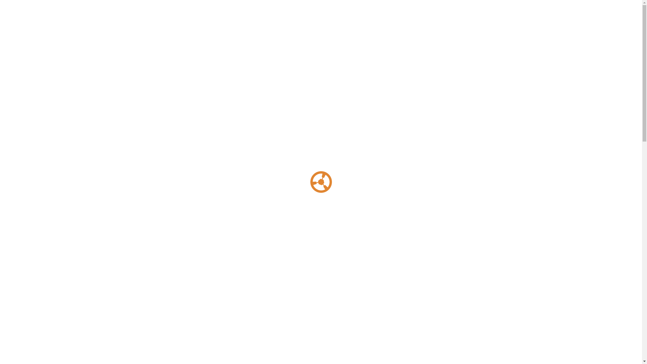 The image size is (647, 364). I want to click on KONTAKT, so click(497, 30).